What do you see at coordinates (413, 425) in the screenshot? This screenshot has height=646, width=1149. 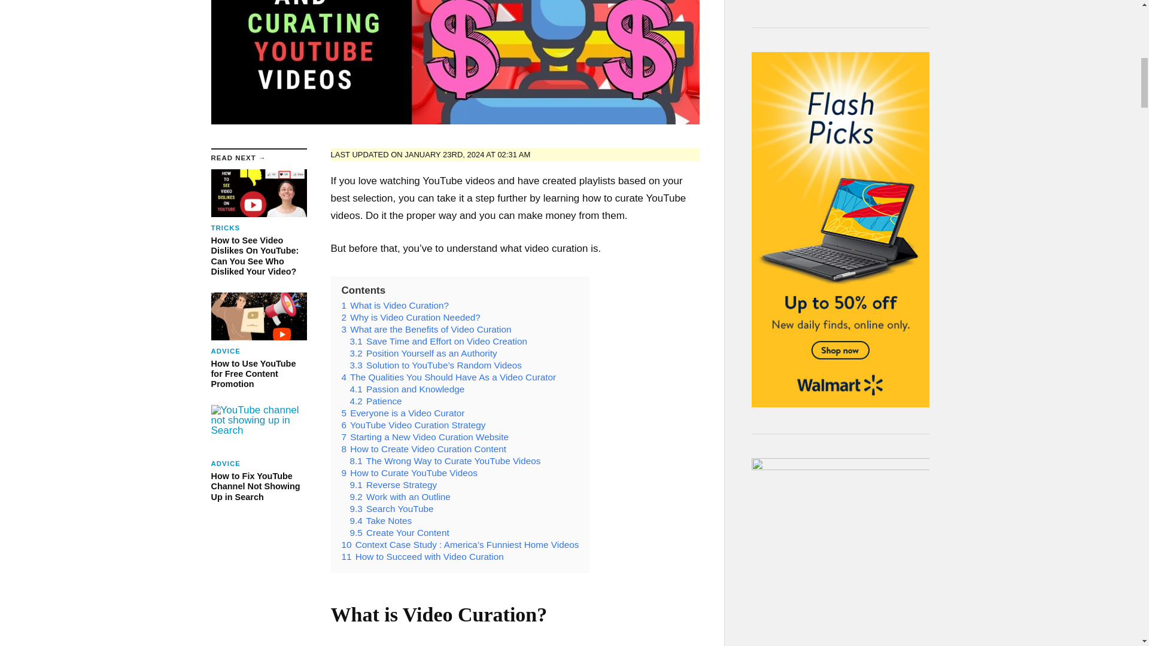 I see `6 YouTube Video Curation Strategy` at bounding box center [413, 425].